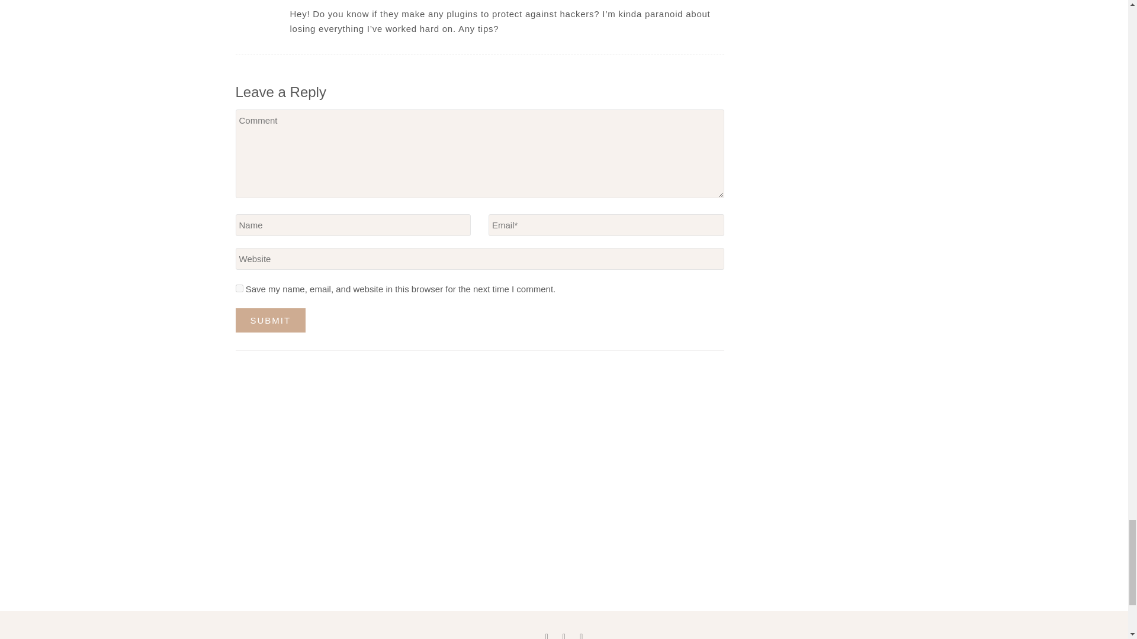 The image size is (1137, 639). What do you see at coordinates (239, 288) in the screenshot?
I see `yes` at bounding box center [239, 288].